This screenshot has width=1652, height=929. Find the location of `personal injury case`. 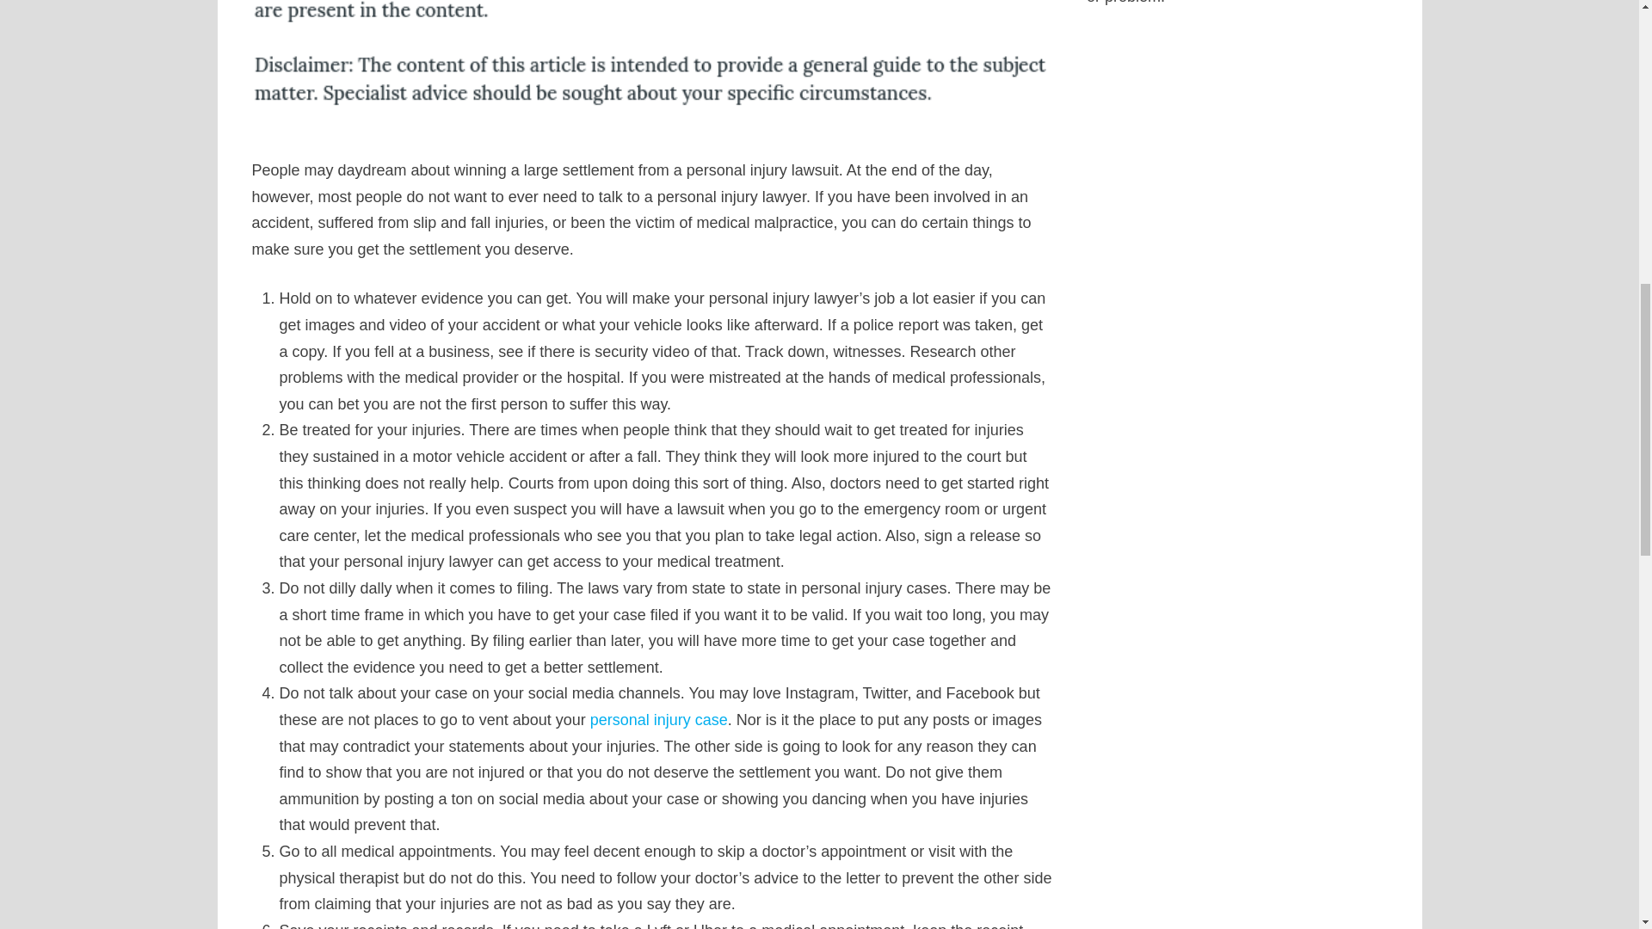

personal injury case is located at coordinates (659, 719).